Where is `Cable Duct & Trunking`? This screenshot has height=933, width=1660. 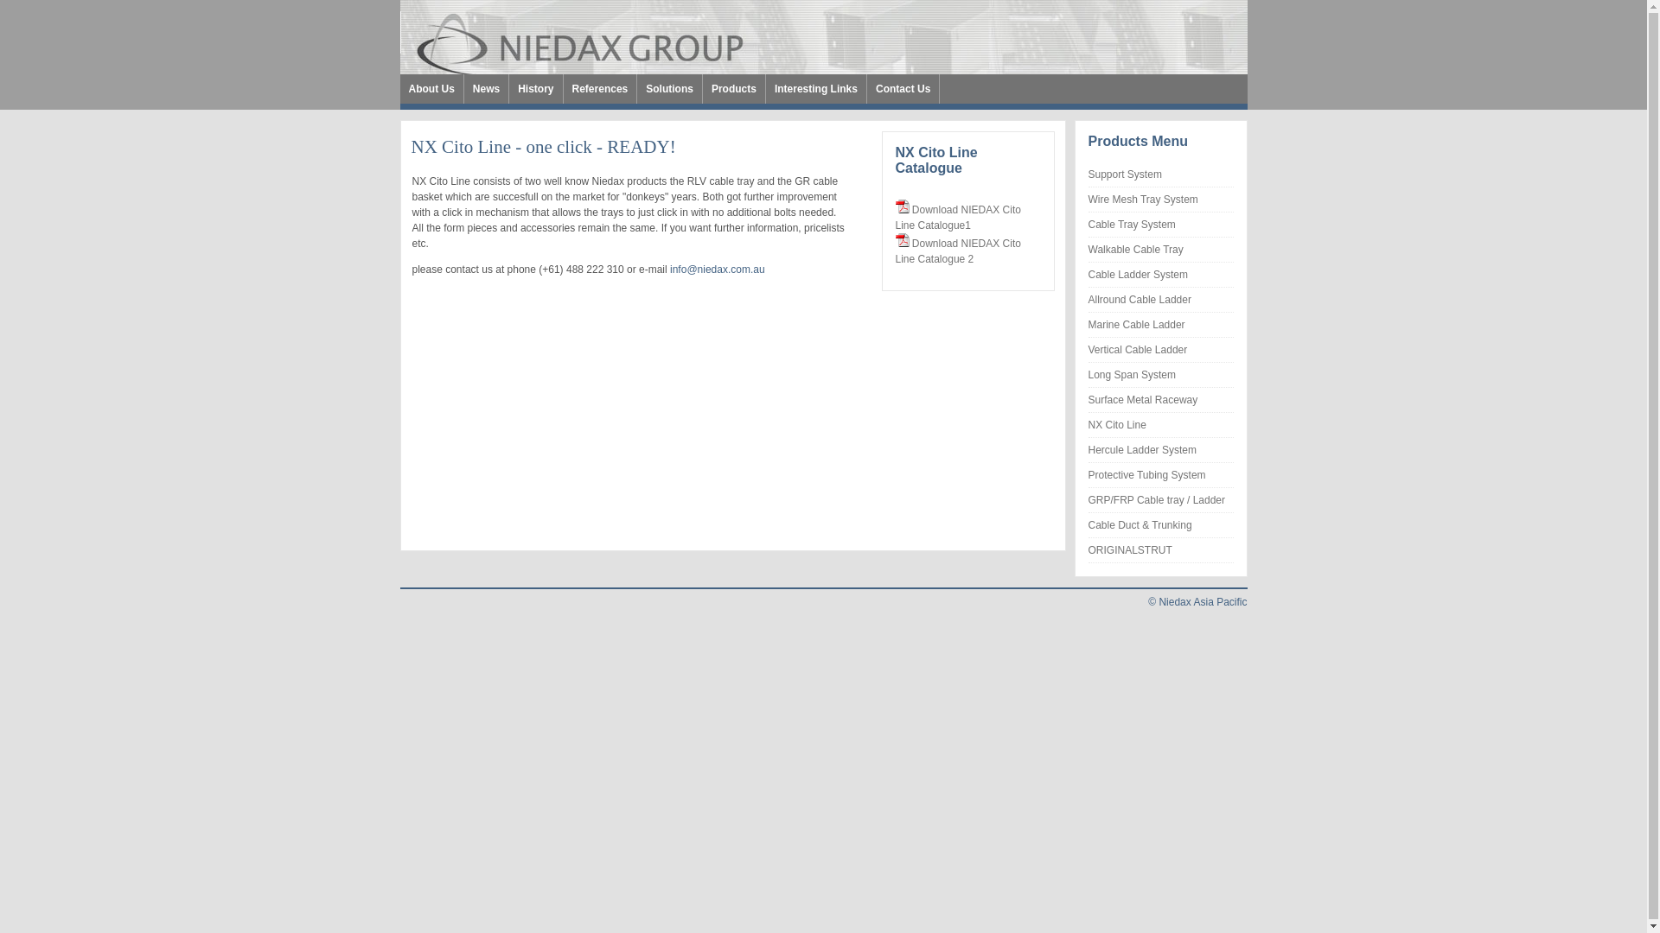 Cable Duct & Trunking is located at coordinates (1140, 525).